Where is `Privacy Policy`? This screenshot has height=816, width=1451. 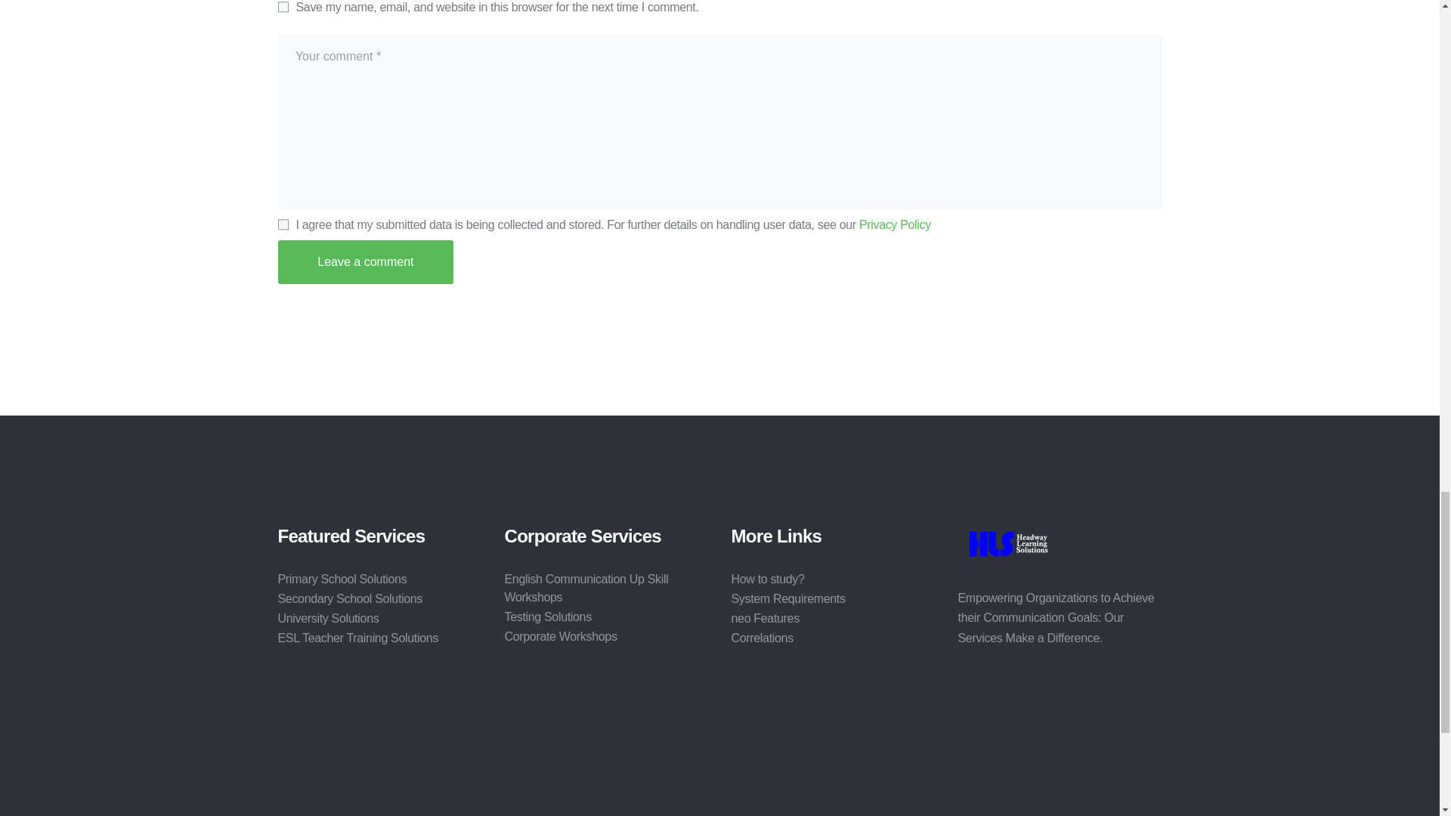
Privacy Policy is located at coordinates (895, 224).